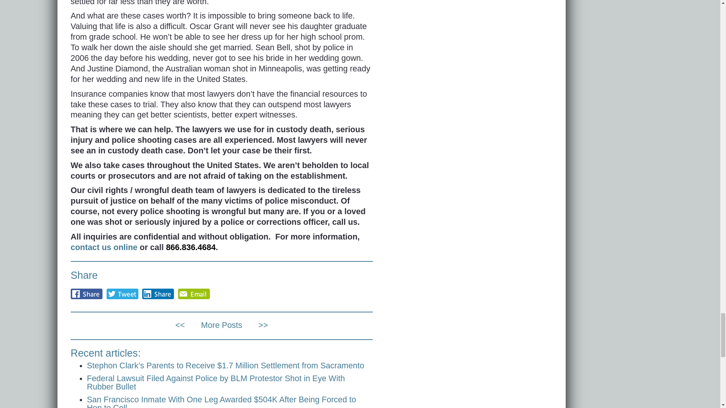 The height and width of the screenshot is (408, 726). What do you see at coordinates (191, 247) in the screenshot?
I see `866.836.4684` at bounding box center [191, 247].